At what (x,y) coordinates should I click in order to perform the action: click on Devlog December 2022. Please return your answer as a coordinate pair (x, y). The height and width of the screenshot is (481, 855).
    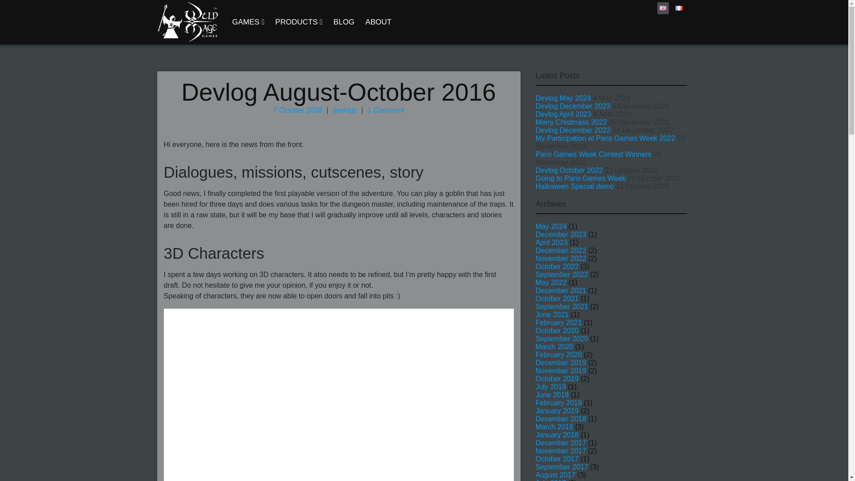
    Looking at the image, I should click on (573, 130).